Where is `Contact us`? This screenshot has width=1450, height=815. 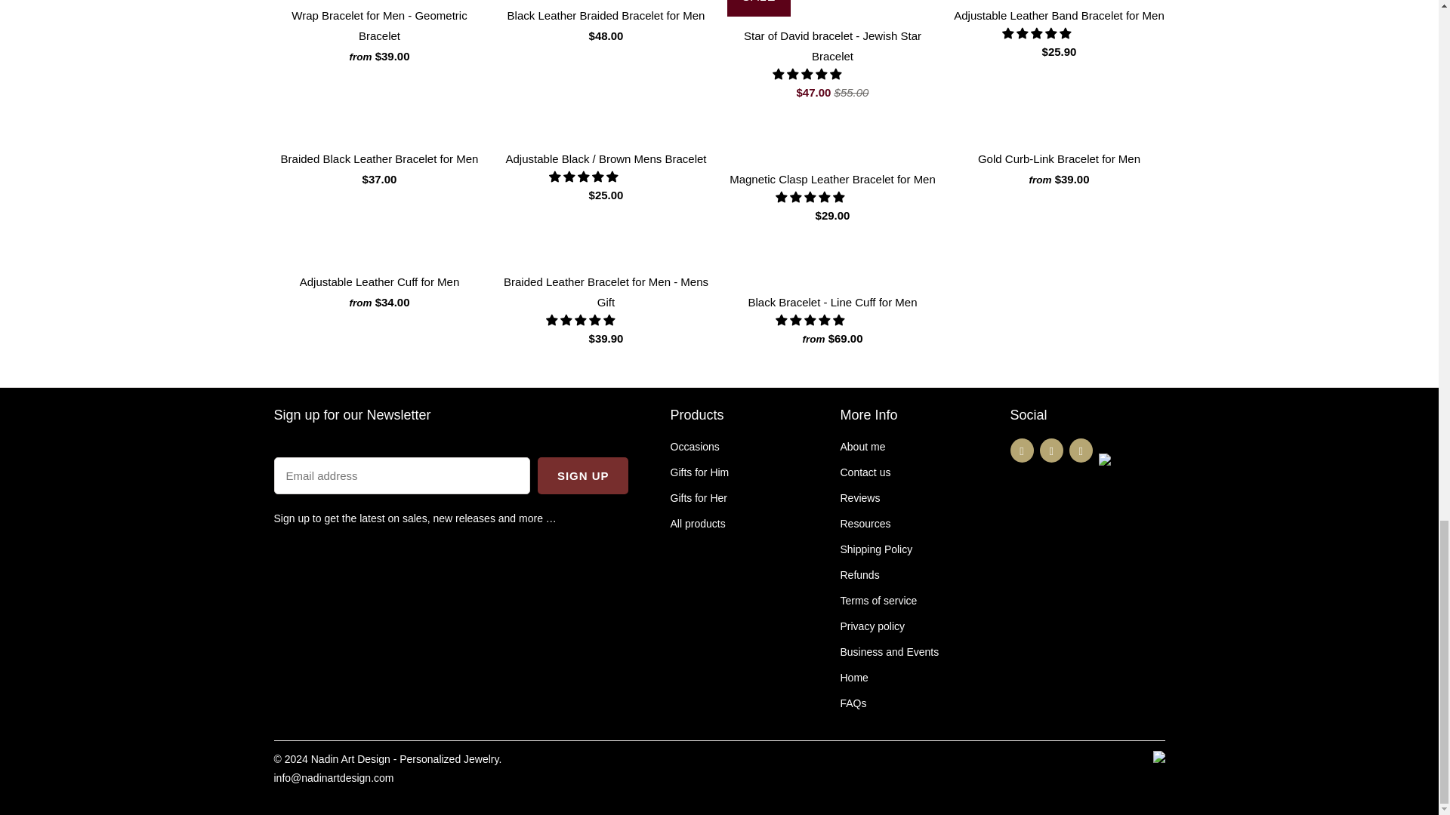
Contact us is located at coordinates (864, 472).